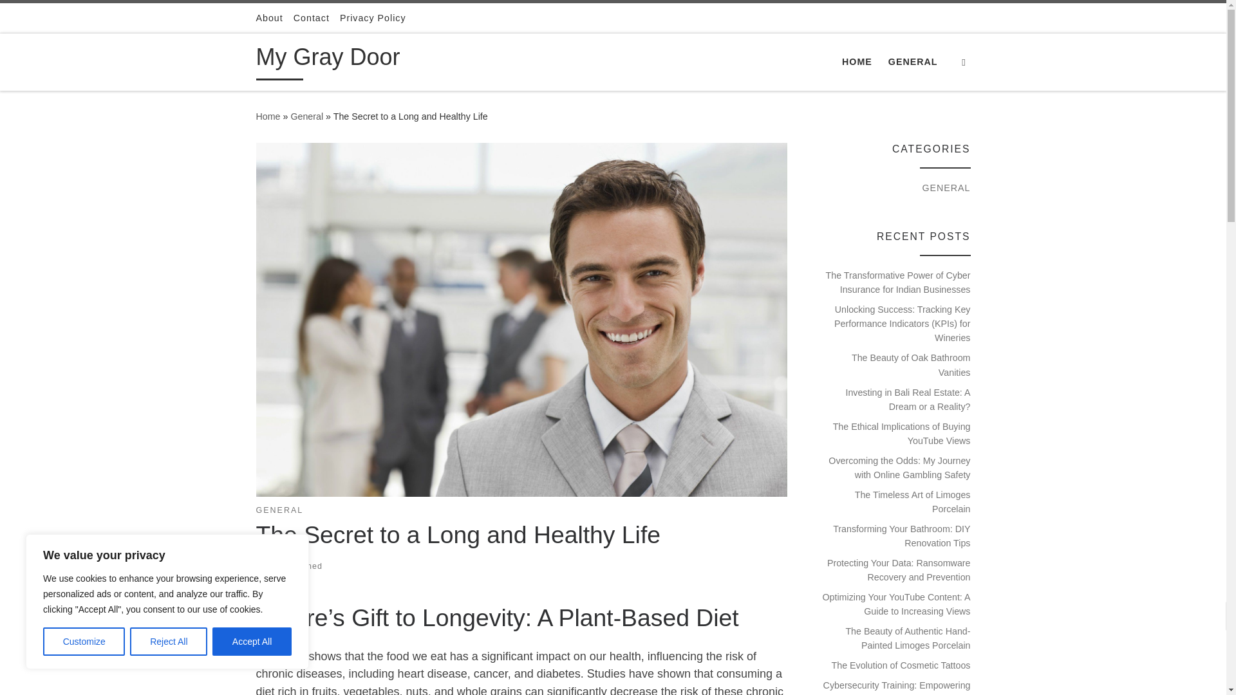  Describe the element at coordinates (269, 18) in the screenshot. I see `About` at that location.